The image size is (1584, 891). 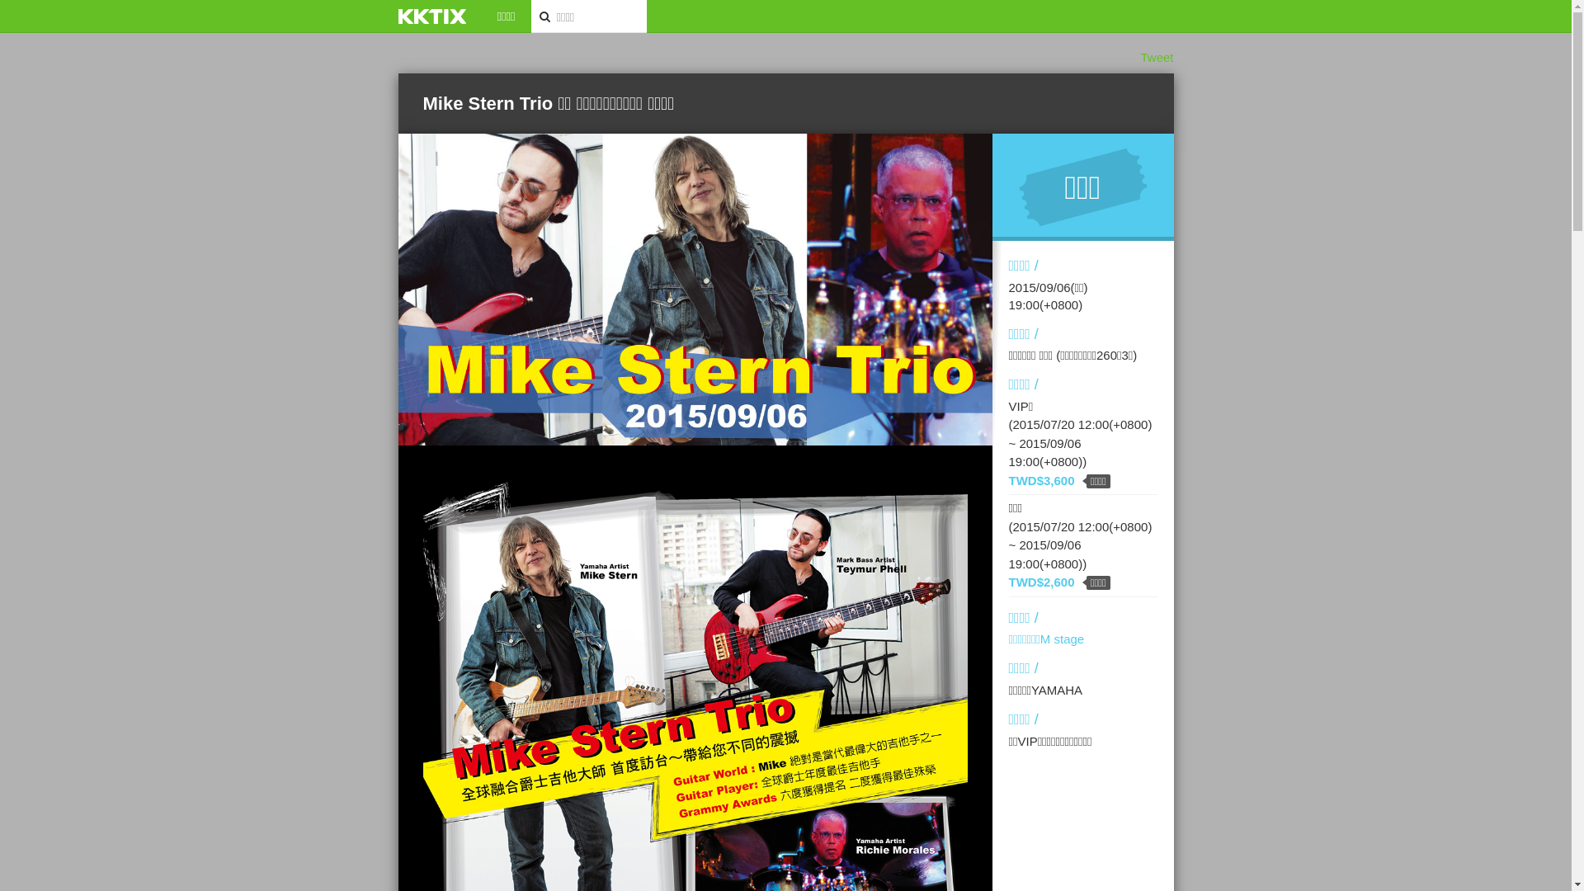 What do you see at coordinates (431, 16) in the screenshot?
I see `KKTIX` at bounding box center [431, 16].